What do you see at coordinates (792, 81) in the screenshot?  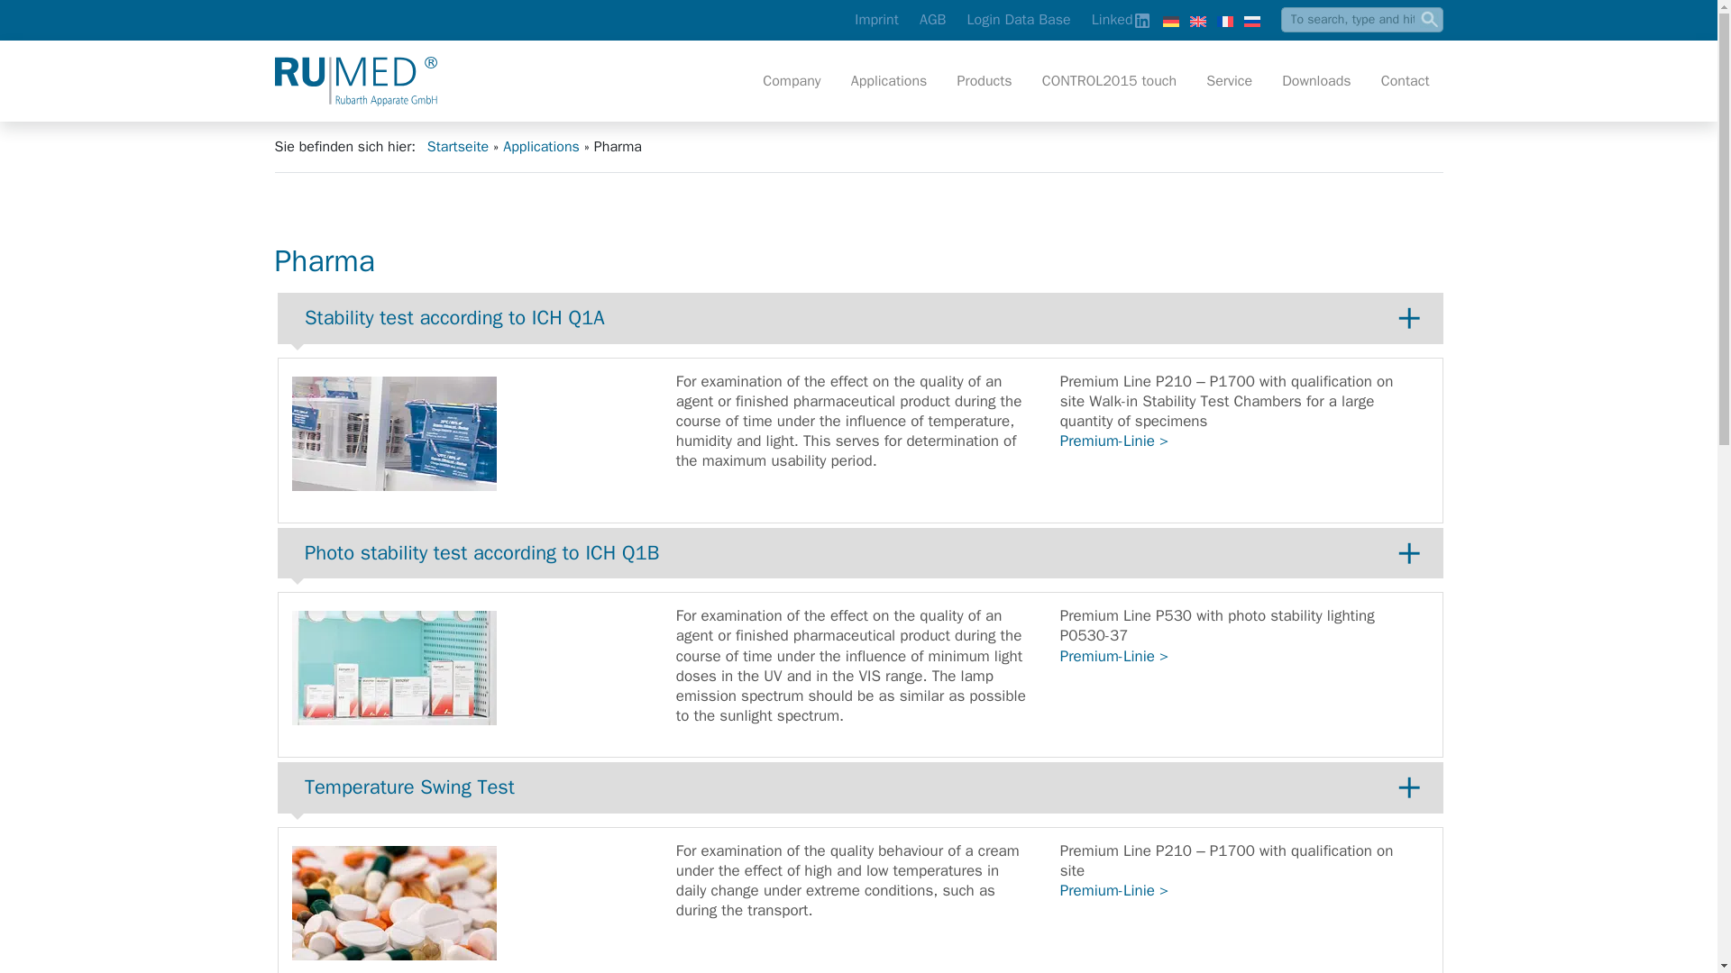 I see `Company` at bounding box center [792, 81].